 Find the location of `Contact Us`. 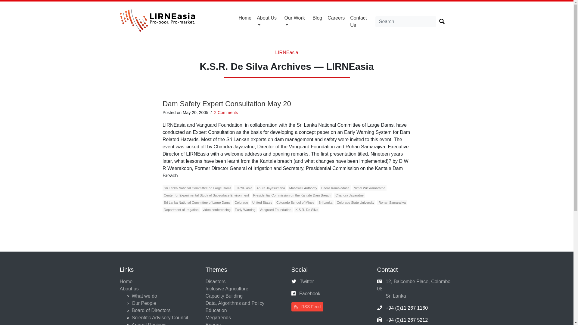

Contact Us is located at coordinates (361, 21).